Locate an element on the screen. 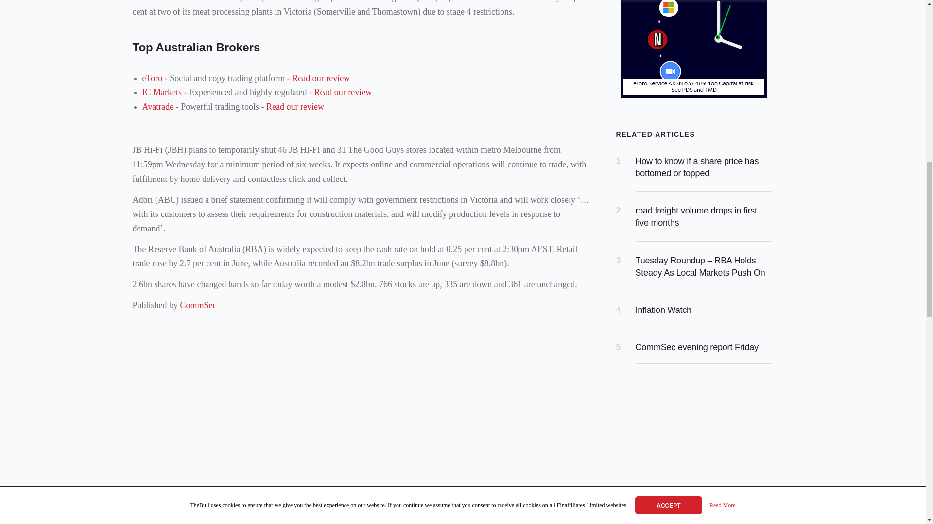 The image size is (933, 524). How to know if a share price has bottomed or topped is located at coordinates (697, 167).